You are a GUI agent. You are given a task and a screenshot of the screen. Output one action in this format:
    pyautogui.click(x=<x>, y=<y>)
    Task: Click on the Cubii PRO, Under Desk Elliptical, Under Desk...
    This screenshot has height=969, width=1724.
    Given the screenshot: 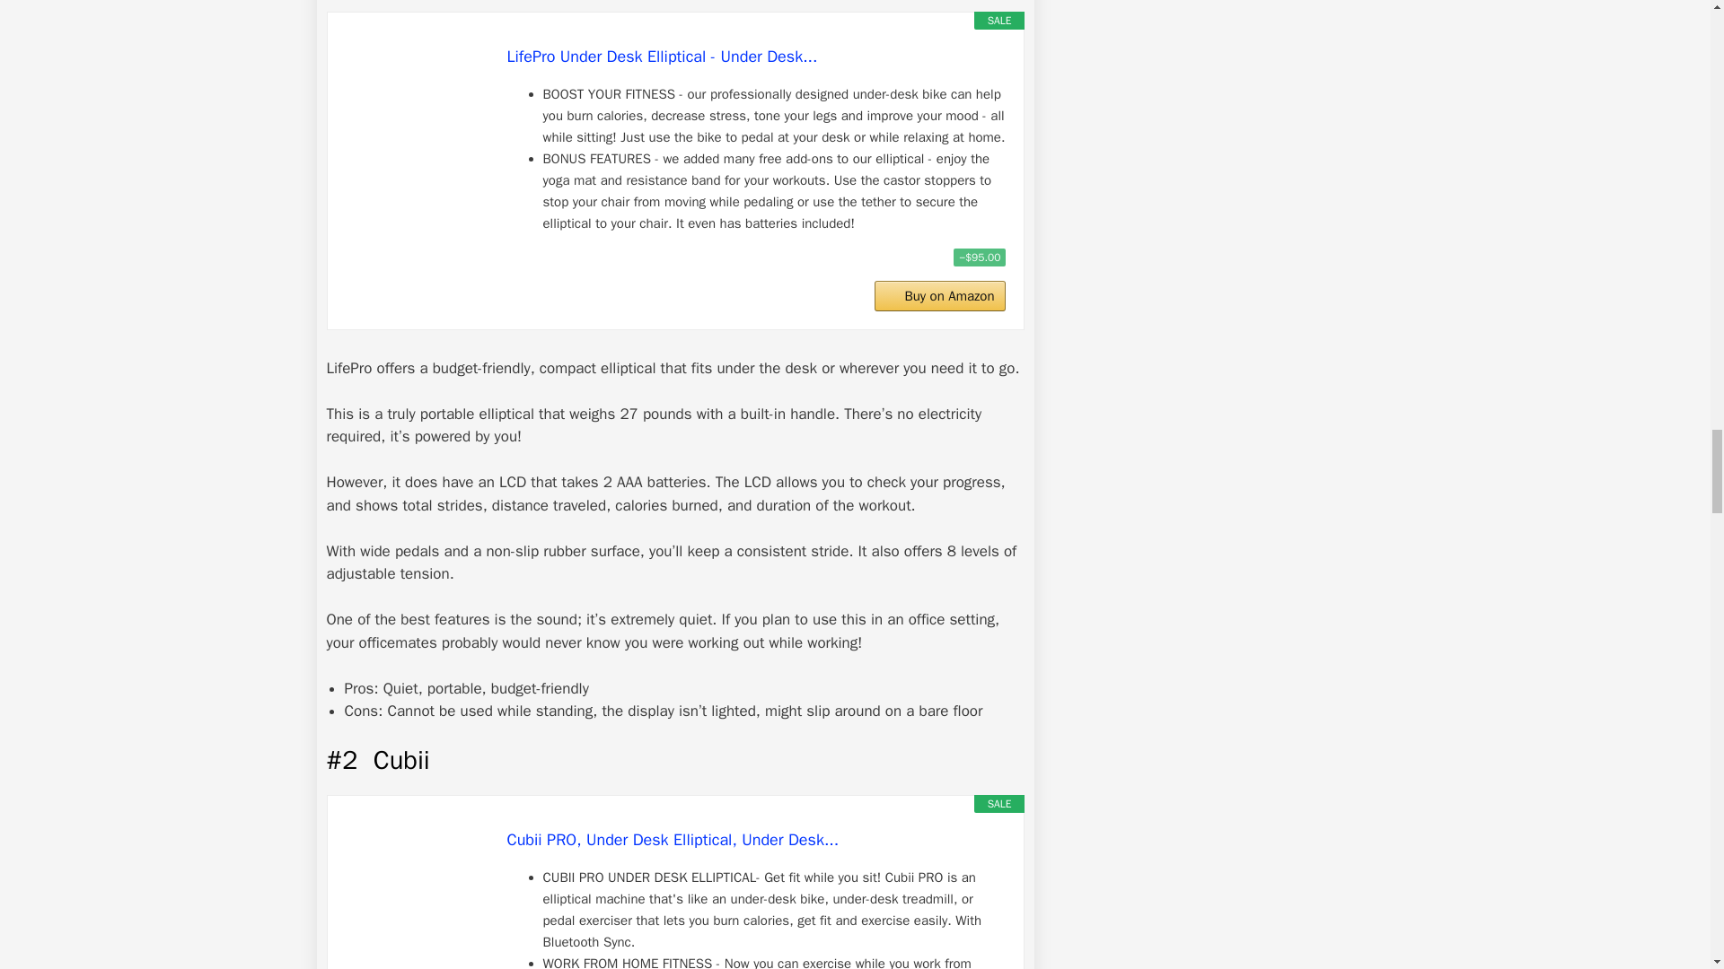 What is the action you would take?
    pyautogui.click(x=417, y=895)
    